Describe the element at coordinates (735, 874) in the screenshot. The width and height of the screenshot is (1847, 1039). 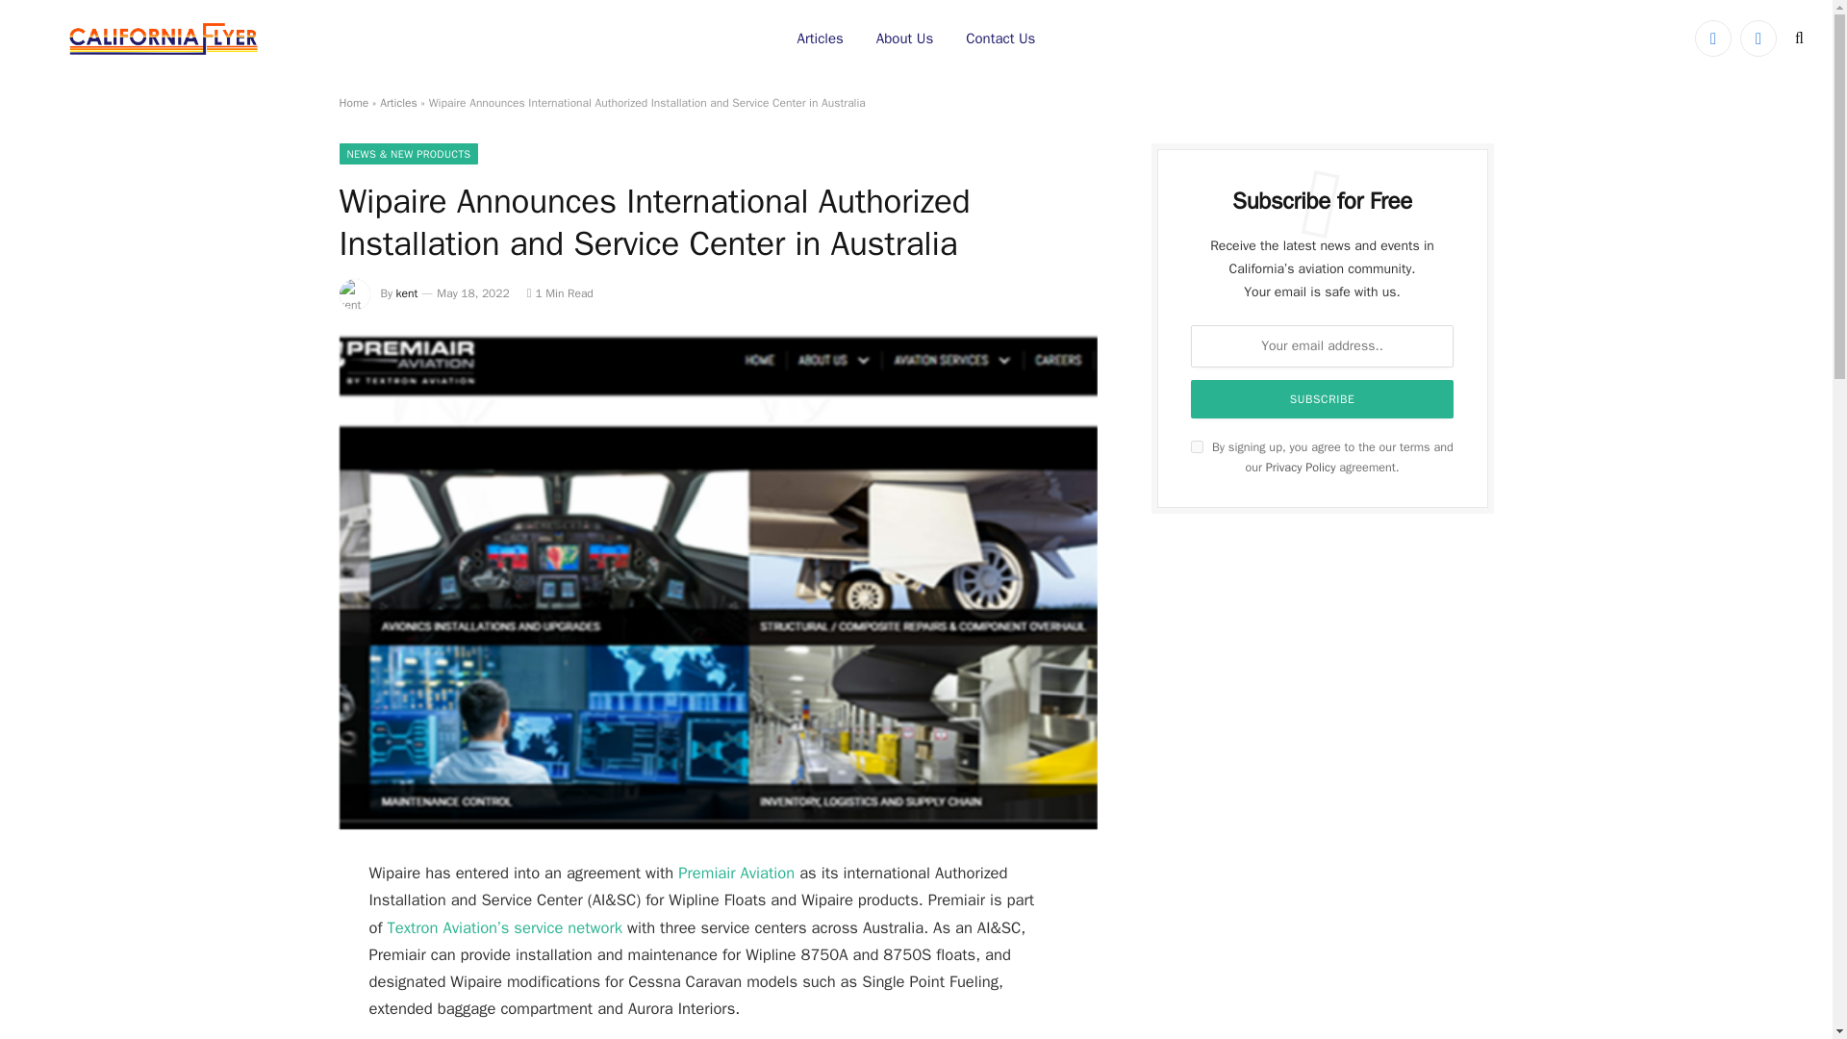
I see `Premiair Aviation` at that location.